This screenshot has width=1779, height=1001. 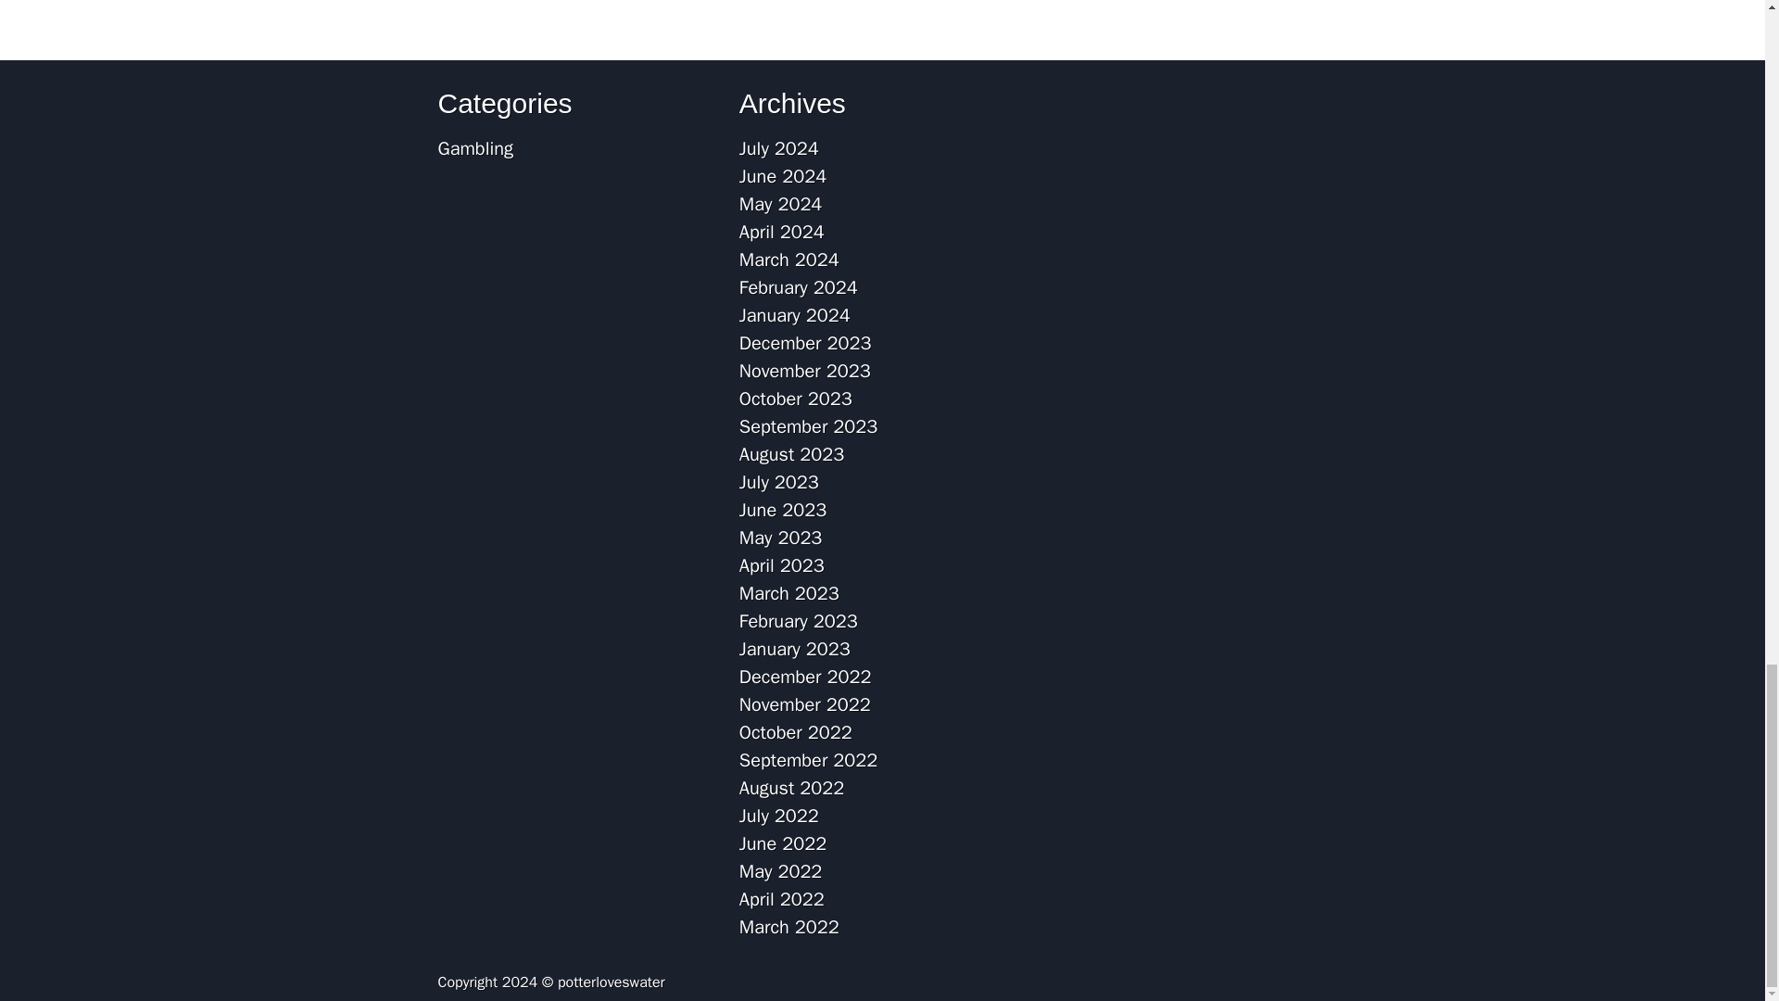 What do you see at coordinates (792, 788) in the screenshot?
I see `August 2022` at bounding box center [792, 788].